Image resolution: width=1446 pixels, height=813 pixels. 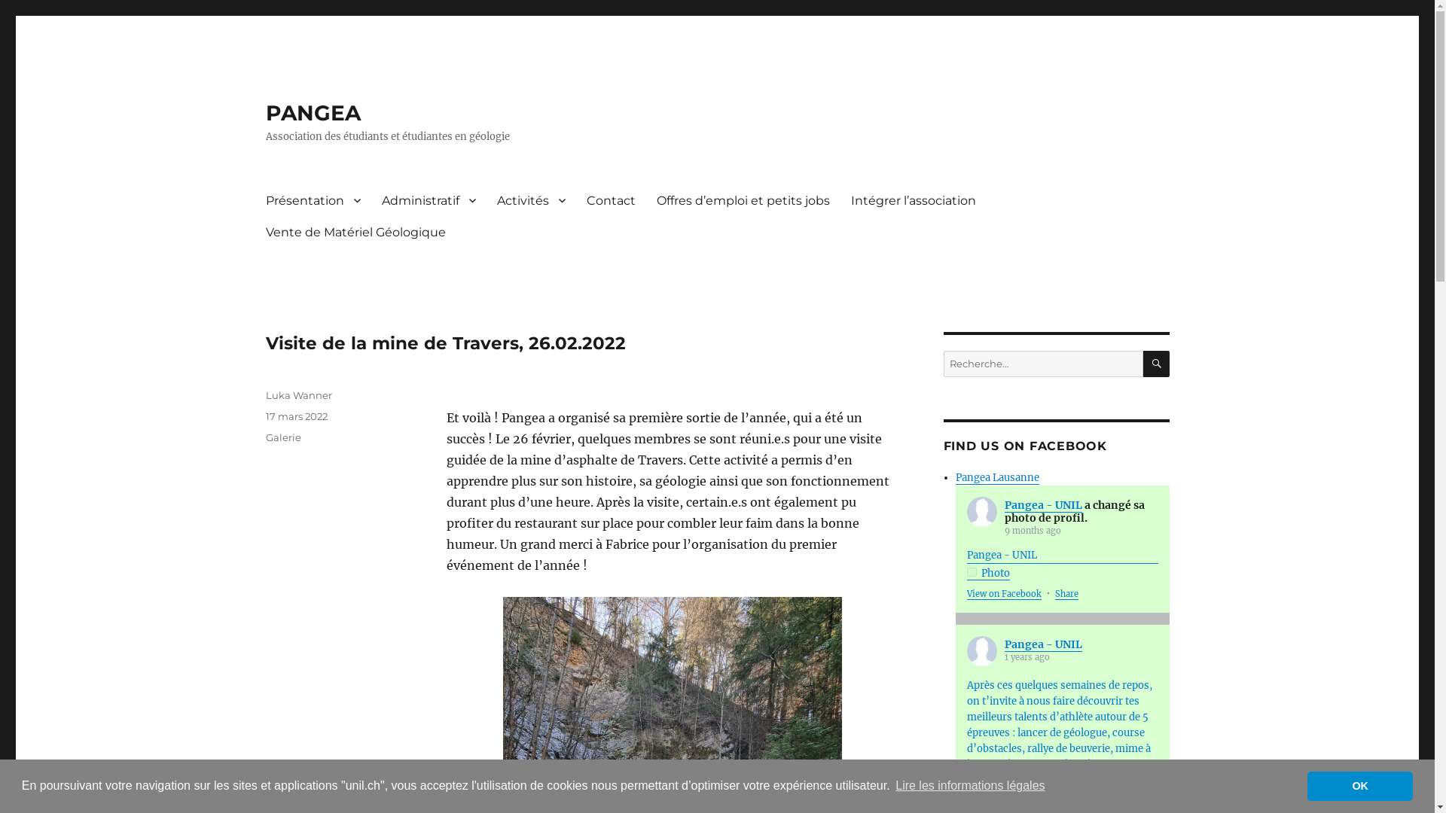 What do you see at coordinates (610, 200) in the screenshot?
I see `Contact` at bounding box center [610, 200].